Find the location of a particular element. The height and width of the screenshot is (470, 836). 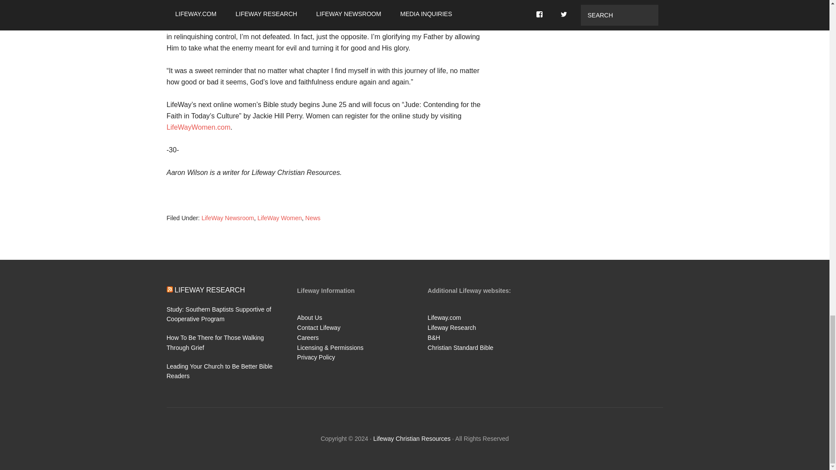

LIFEWAY RESEARCH is located at coordinates (210, 289).